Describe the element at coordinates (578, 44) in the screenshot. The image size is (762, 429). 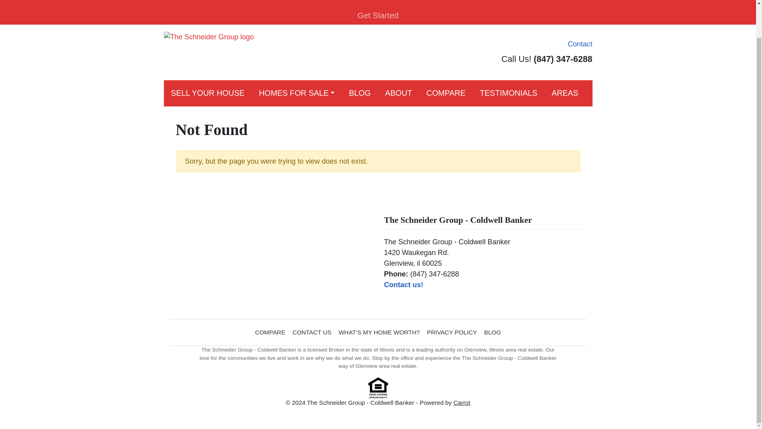
I see `Contact` at that location.